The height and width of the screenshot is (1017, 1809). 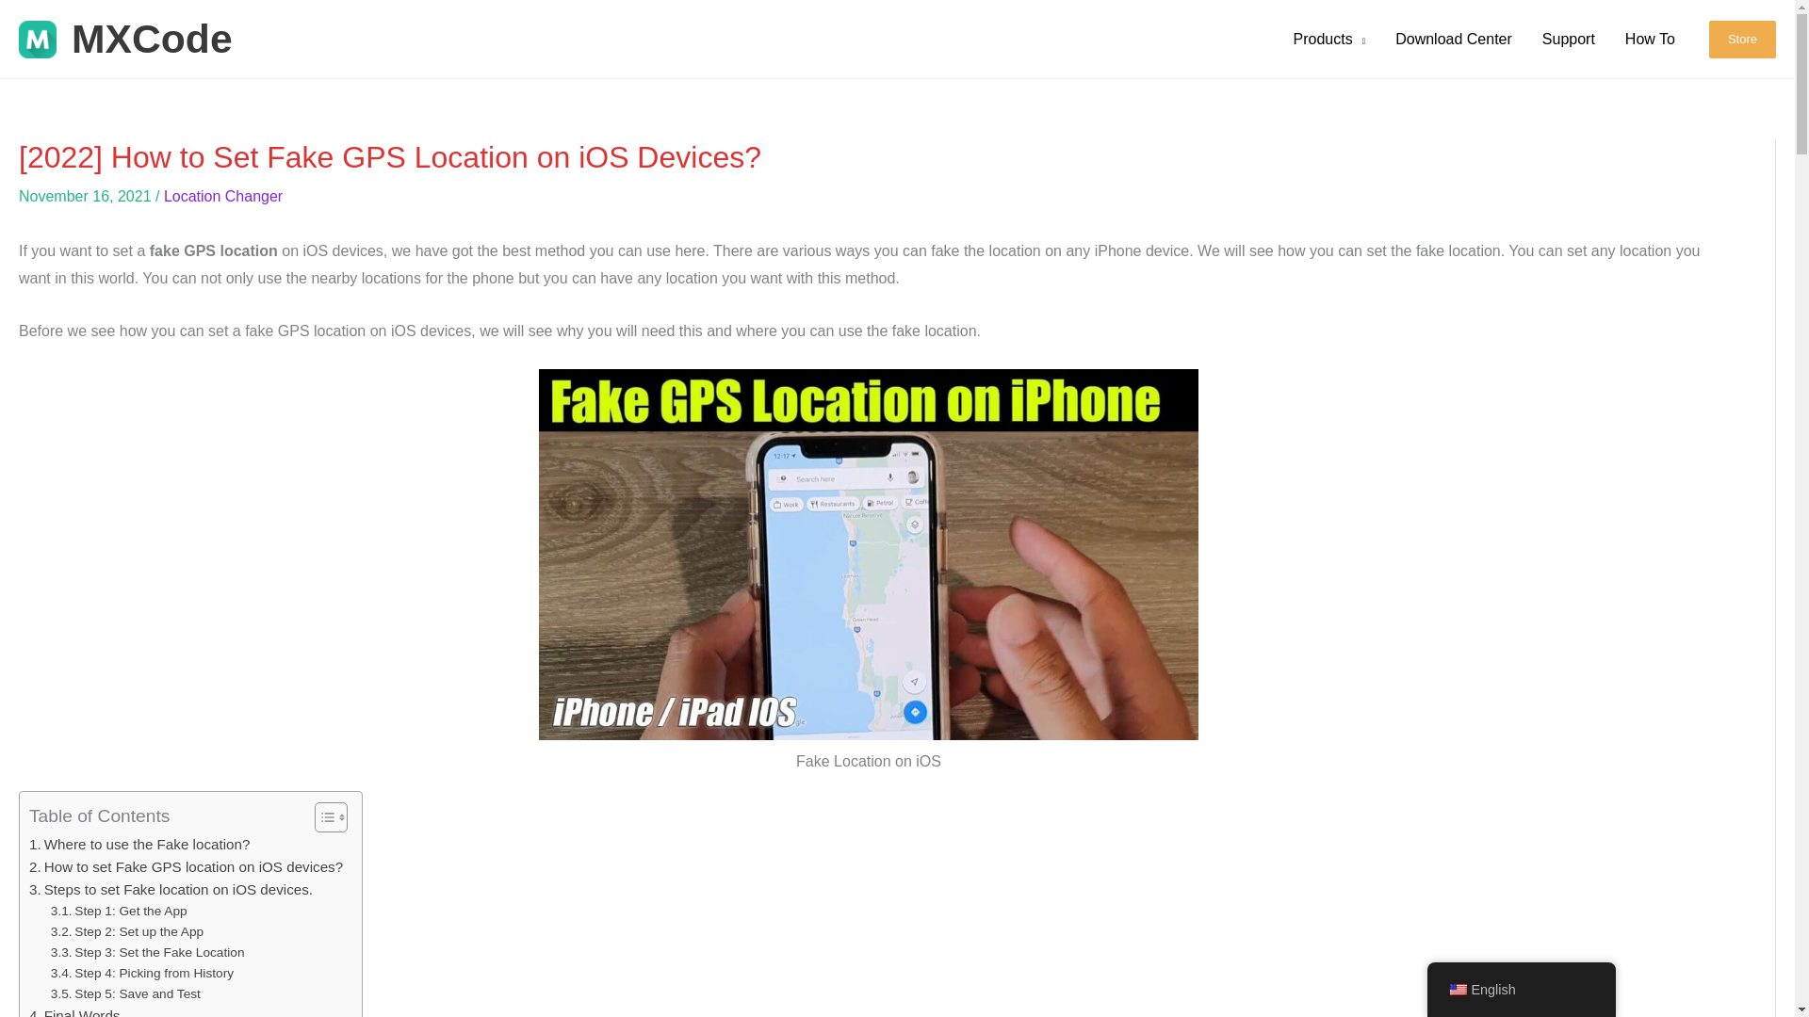 I want to click on Step 1: Get the App, so click(x=119, y=911).